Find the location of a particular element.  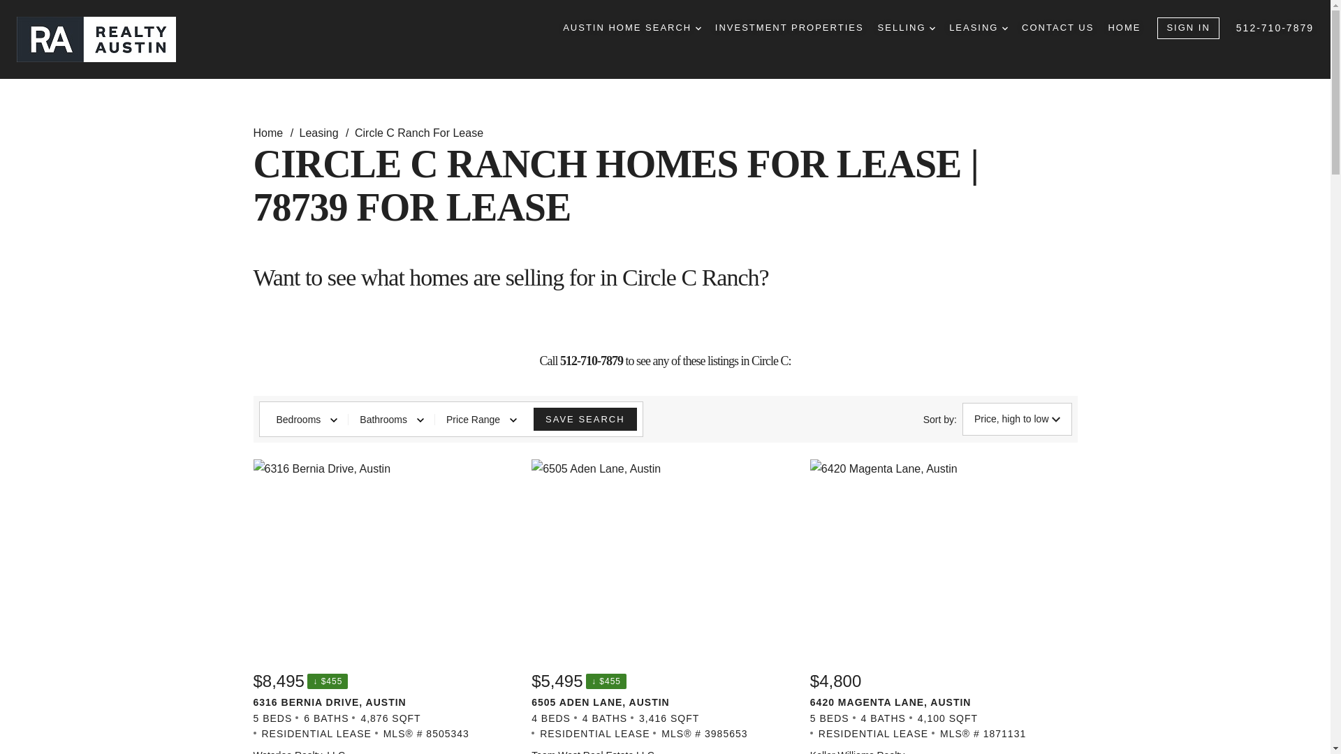

LEASING DROPDOWN ARROW is located at coordinates (979, 28).